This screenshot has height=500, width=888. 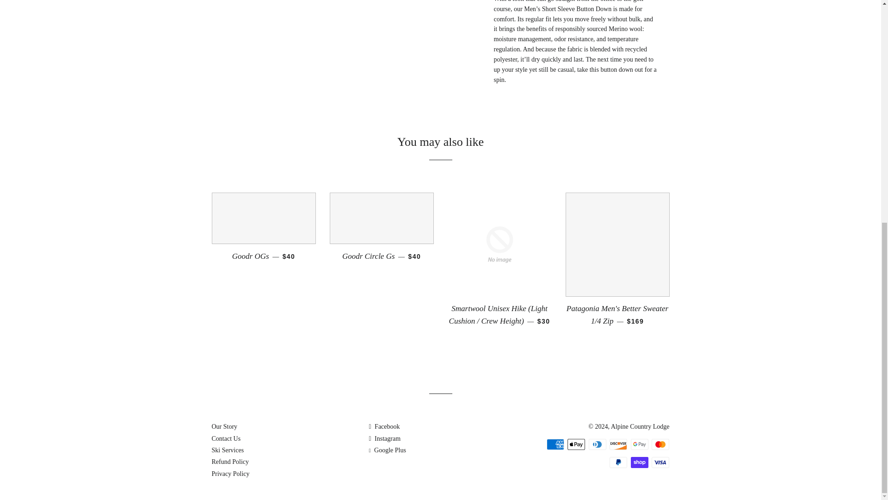 What do you see at coordinates (555, 444) in the screenshot?
I see `American Express` at bounding box center [555, 444].